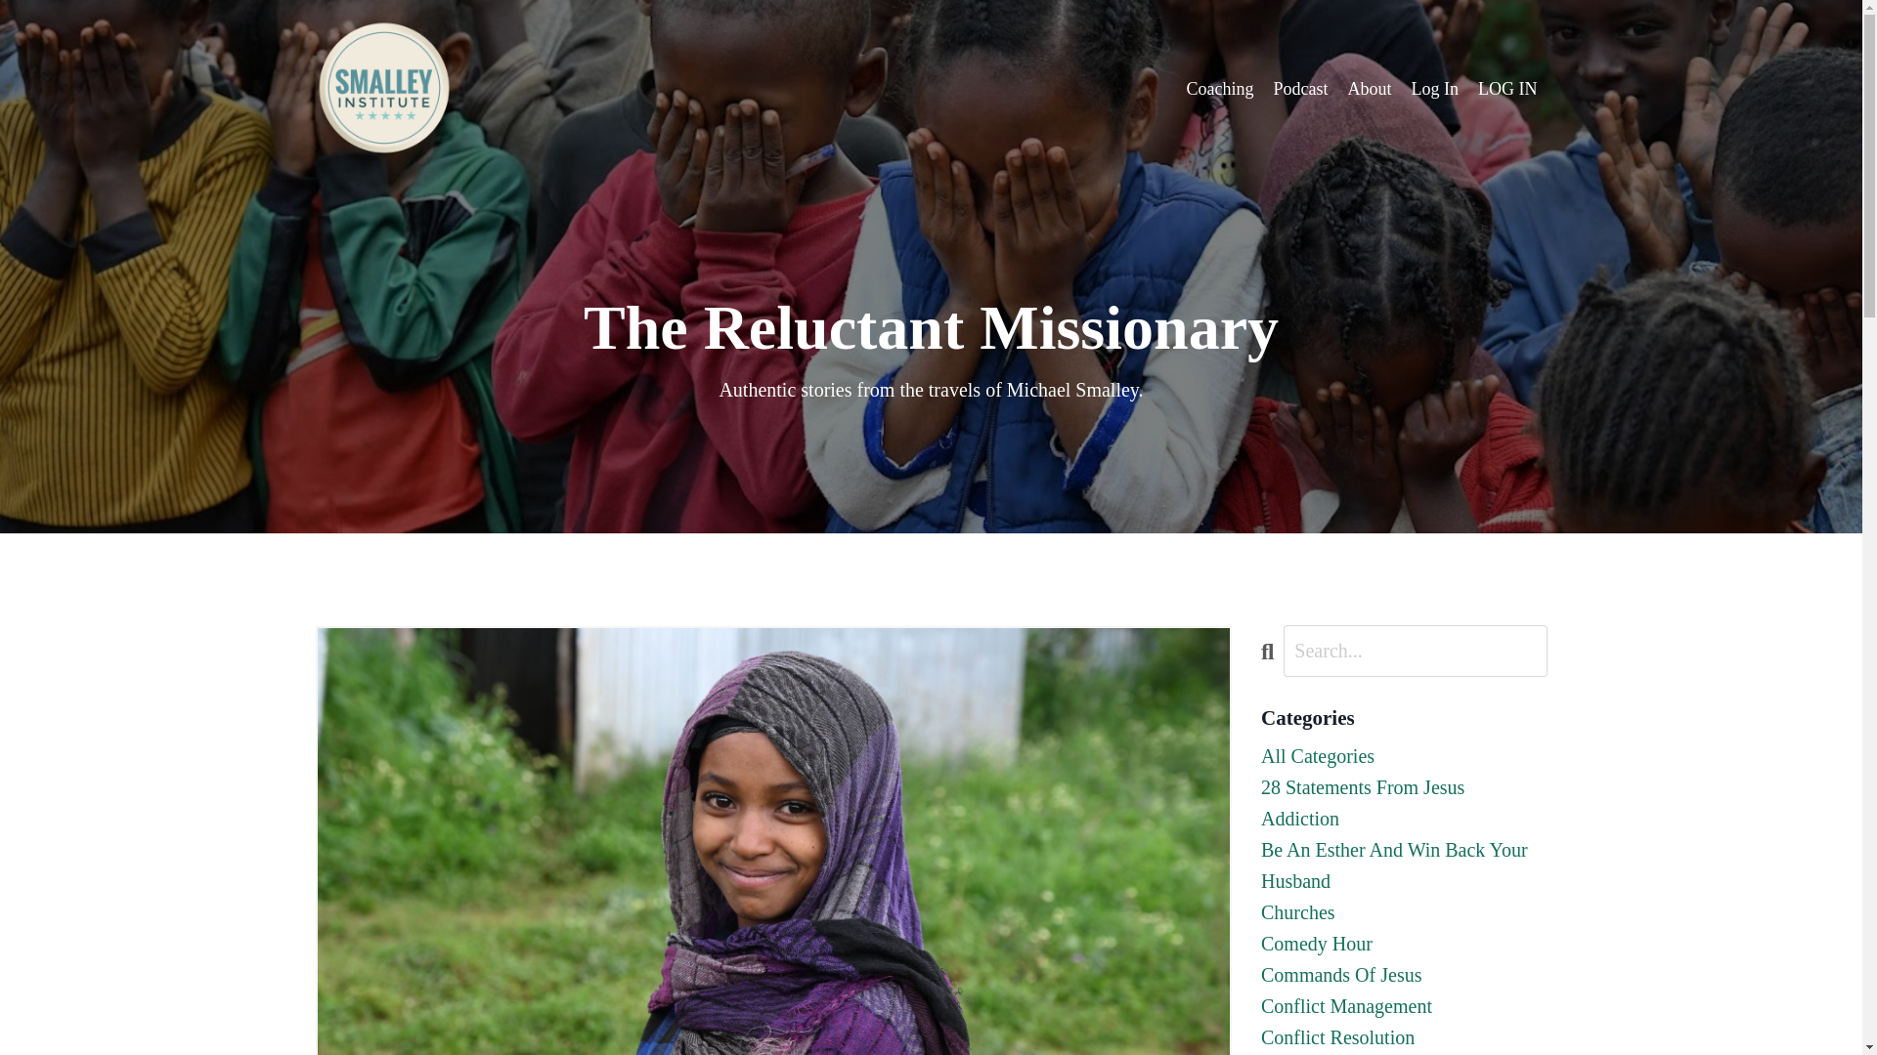  What do you see at coordinates (1404, 912) in the screenshot?
I see `Churches` at bounding box center [1404, 912].